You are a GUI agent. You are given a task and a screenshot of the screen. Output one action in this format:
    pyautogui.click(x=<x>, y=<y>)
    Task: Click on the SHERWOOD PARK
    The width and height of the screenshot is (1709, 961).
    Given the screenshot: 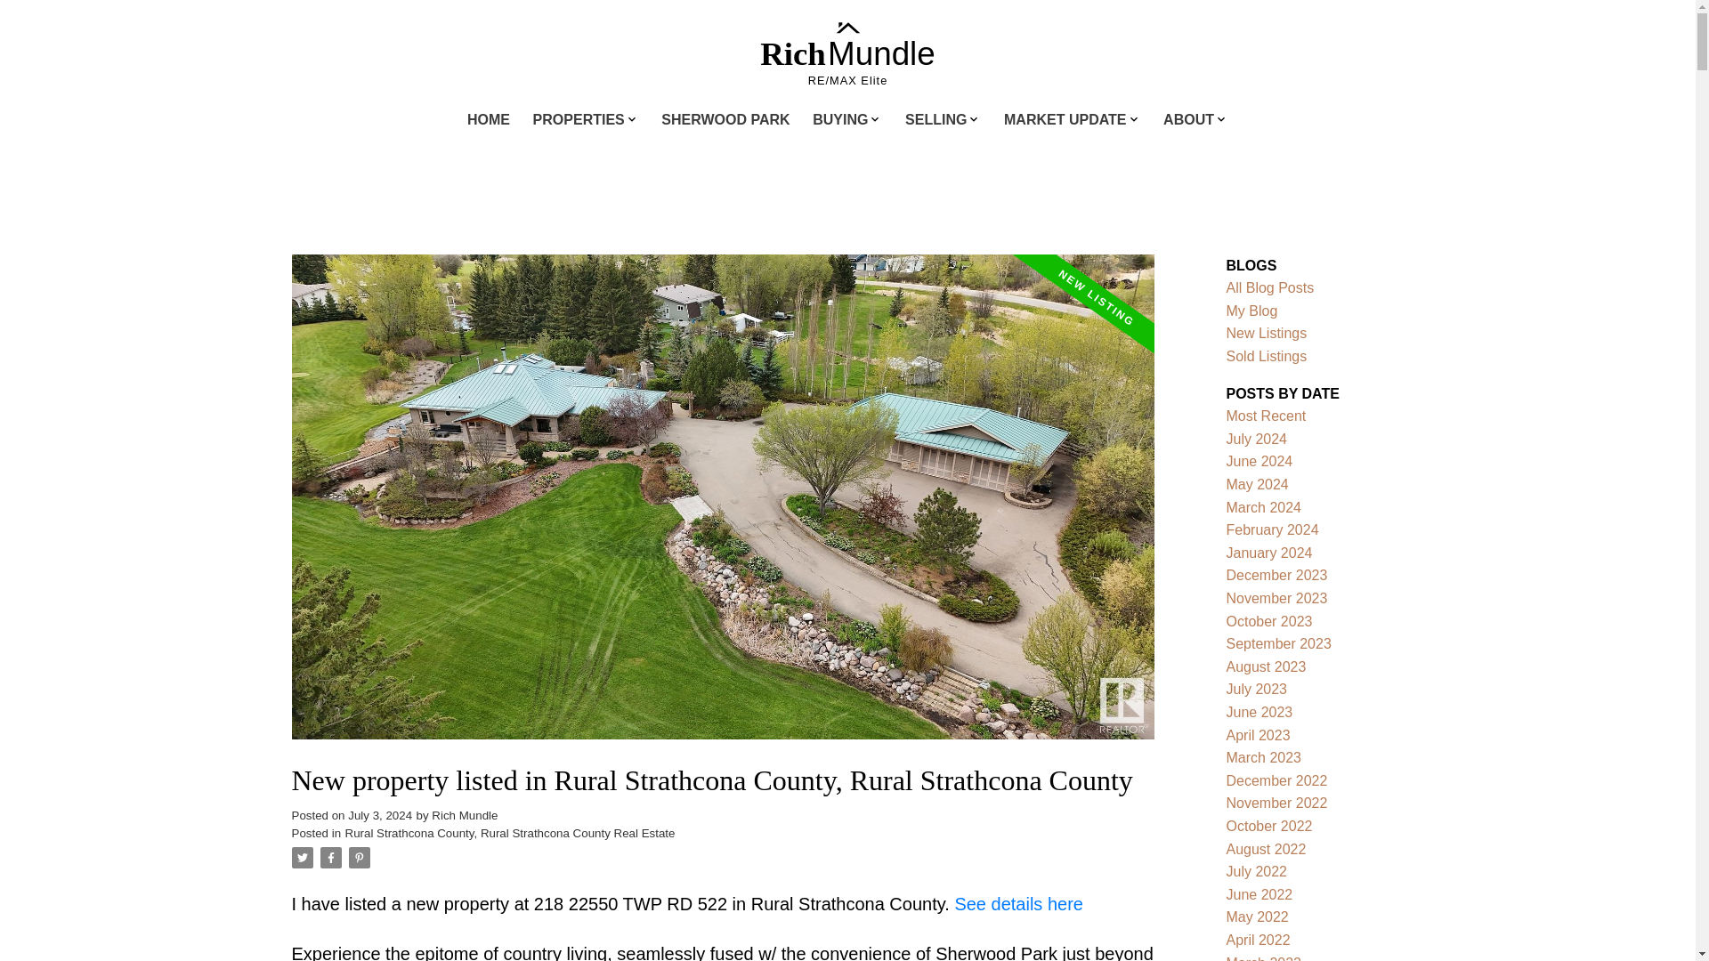 What is the action you would take?
    pyautogui.click(x=725, y=121)
    